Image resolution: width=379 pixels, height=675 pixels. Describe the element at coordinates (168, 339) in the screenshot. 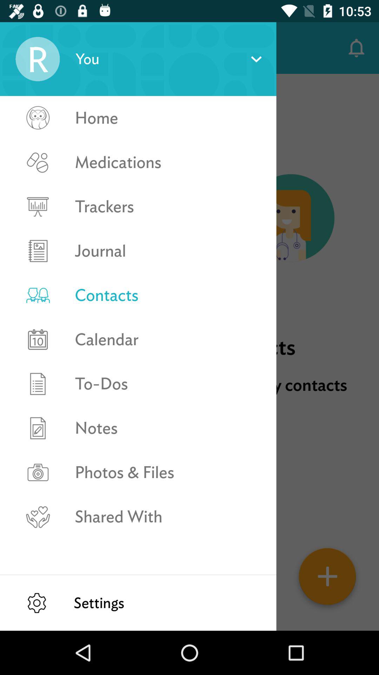

I see `choose the calendar` at that location.